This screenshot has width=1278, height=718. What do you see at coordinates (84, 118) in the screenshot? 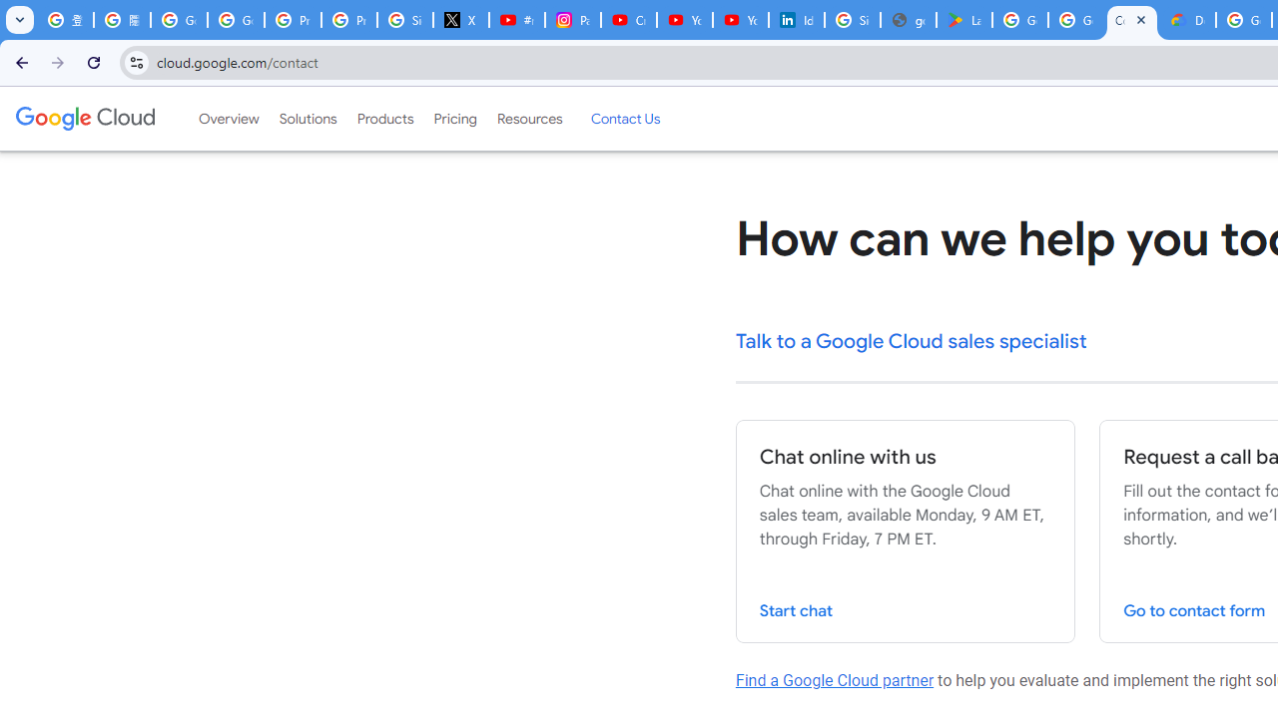
I see `Google Cloud` at bounding box center [84, 118].